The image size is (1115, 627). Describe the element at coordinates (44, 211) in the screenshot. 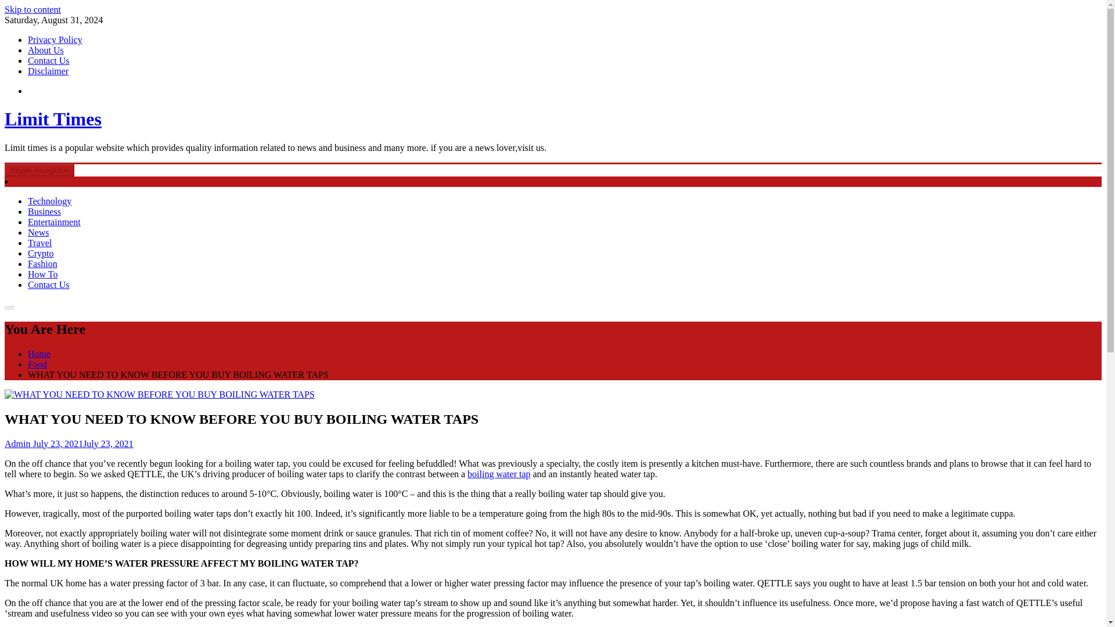

I see `Business` at that location.